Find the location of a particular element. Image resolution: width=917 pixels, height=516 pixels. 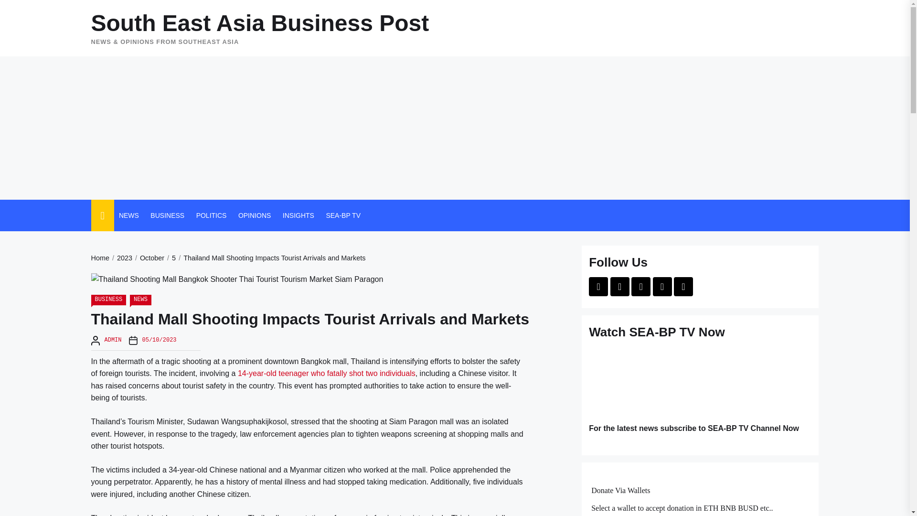

October is located at coordinates (148, 258).